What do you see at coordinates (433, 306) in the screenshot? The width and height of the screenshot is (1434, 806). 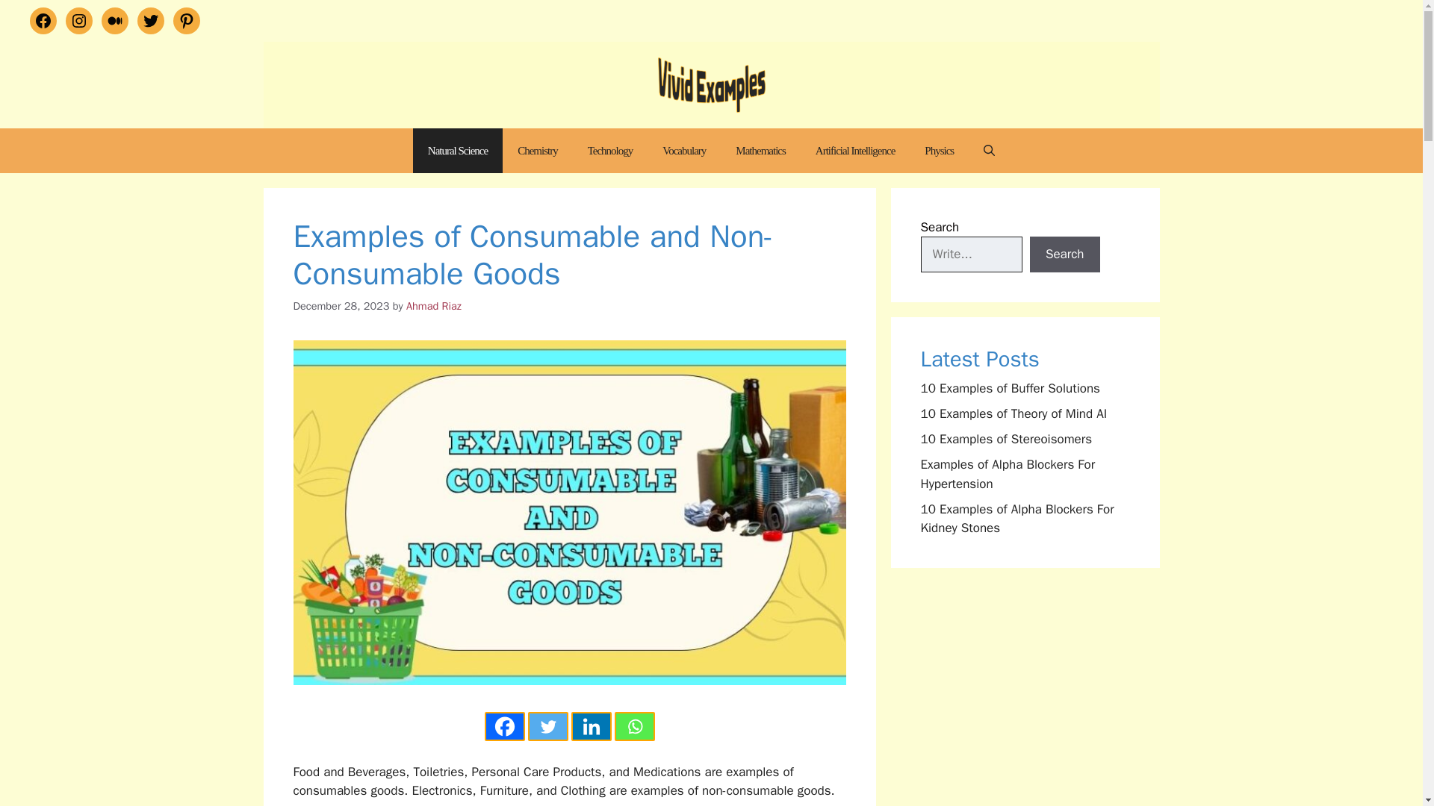 I see `Ahmad Riaz` at bounding box center [433, 306].